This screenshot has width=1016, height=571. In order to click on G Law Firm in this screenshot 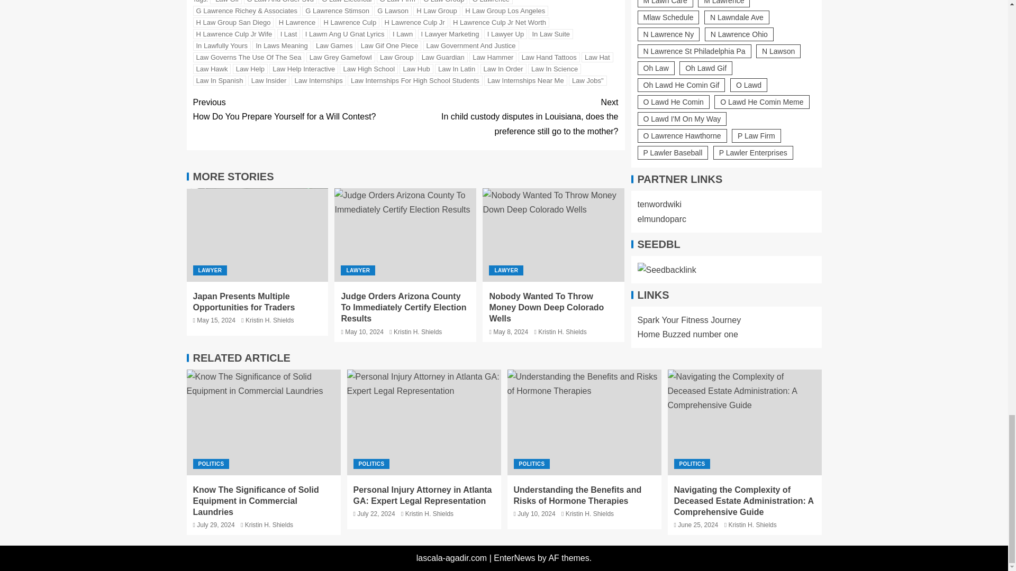, I will do `click(398, 2)`.